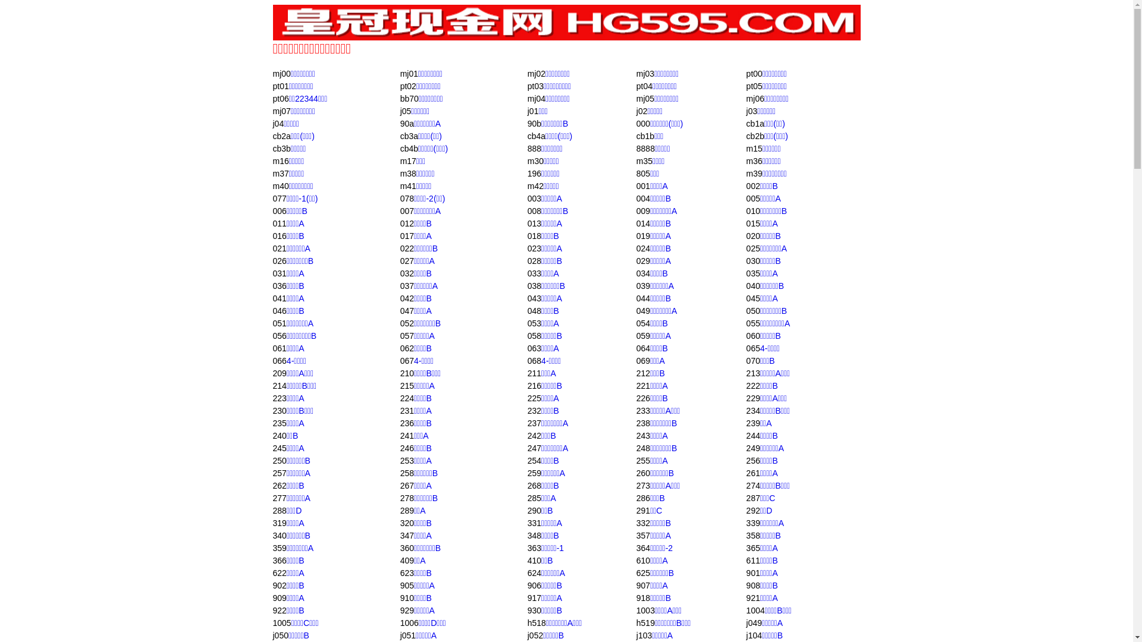 This screenshot has width=1142, height=642. What do you see at coordinates (645, 74) in the screenshot?
I see `mj03` at bounding box center [645, 74].